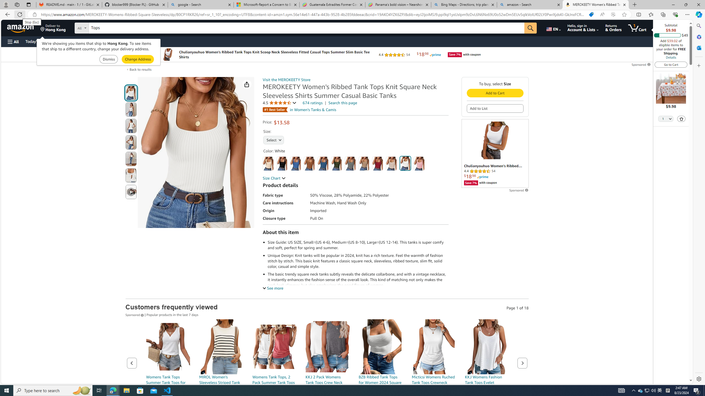  What do you see at coordinates (419, 164) in the screenshot?
I see `Pink` at bounding box center [419, 164].